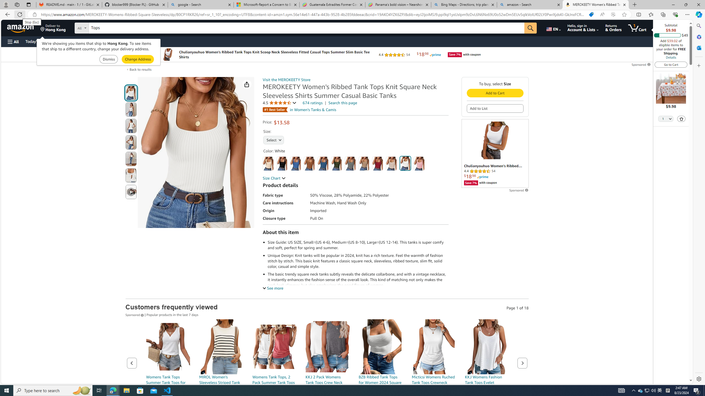  What do you see at coordinates (419, 164) in the screenshot?
I see `Pink` at bounding box center [419, 164].